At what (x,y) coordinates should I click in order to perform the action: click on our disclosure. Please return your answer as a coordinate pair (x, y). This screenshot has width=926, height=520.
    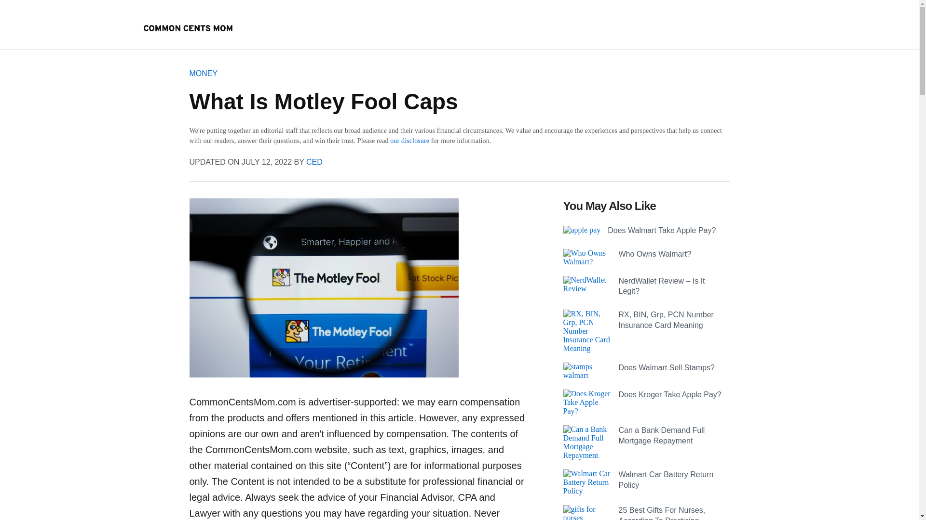
    Looking at the image, I should click on (409, 141).